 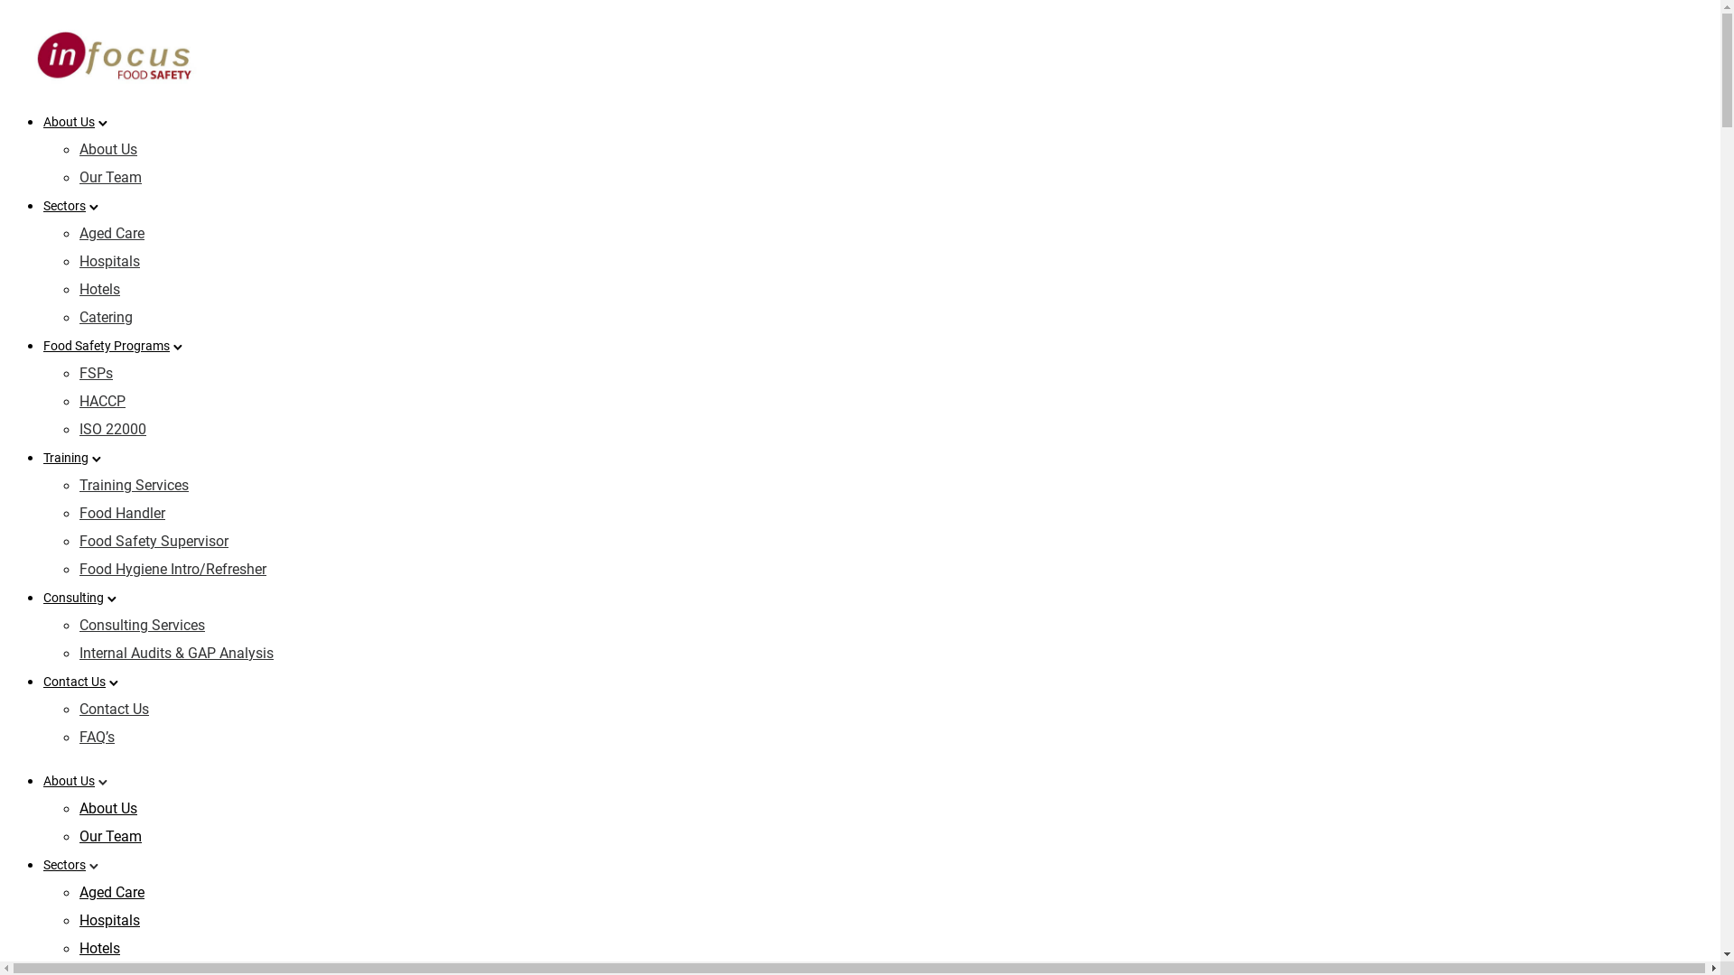 What do you see at coordinates (114, 710) in the screenshot?
I see `Contact Us` at bounding box center [114, 710].